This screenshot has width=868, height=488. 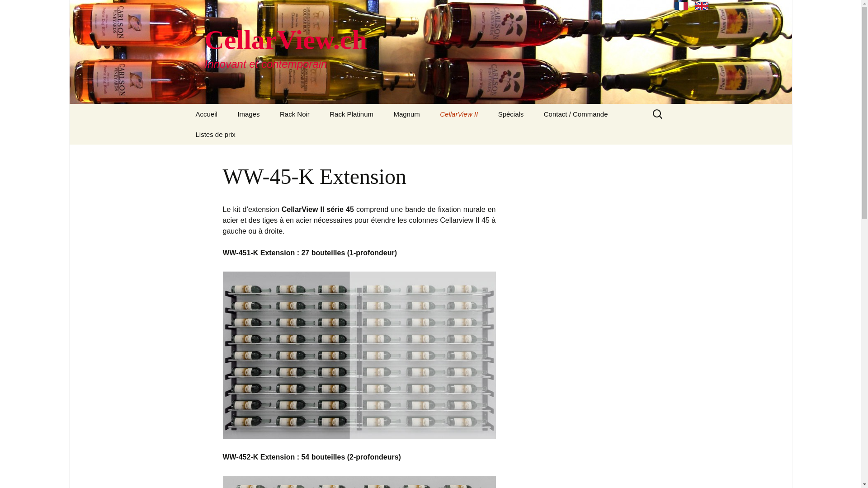 What do you see at coordinates (186, 104) in the screenshot?
I see `Aller au contenu principal` at bounding box center [186, 104].